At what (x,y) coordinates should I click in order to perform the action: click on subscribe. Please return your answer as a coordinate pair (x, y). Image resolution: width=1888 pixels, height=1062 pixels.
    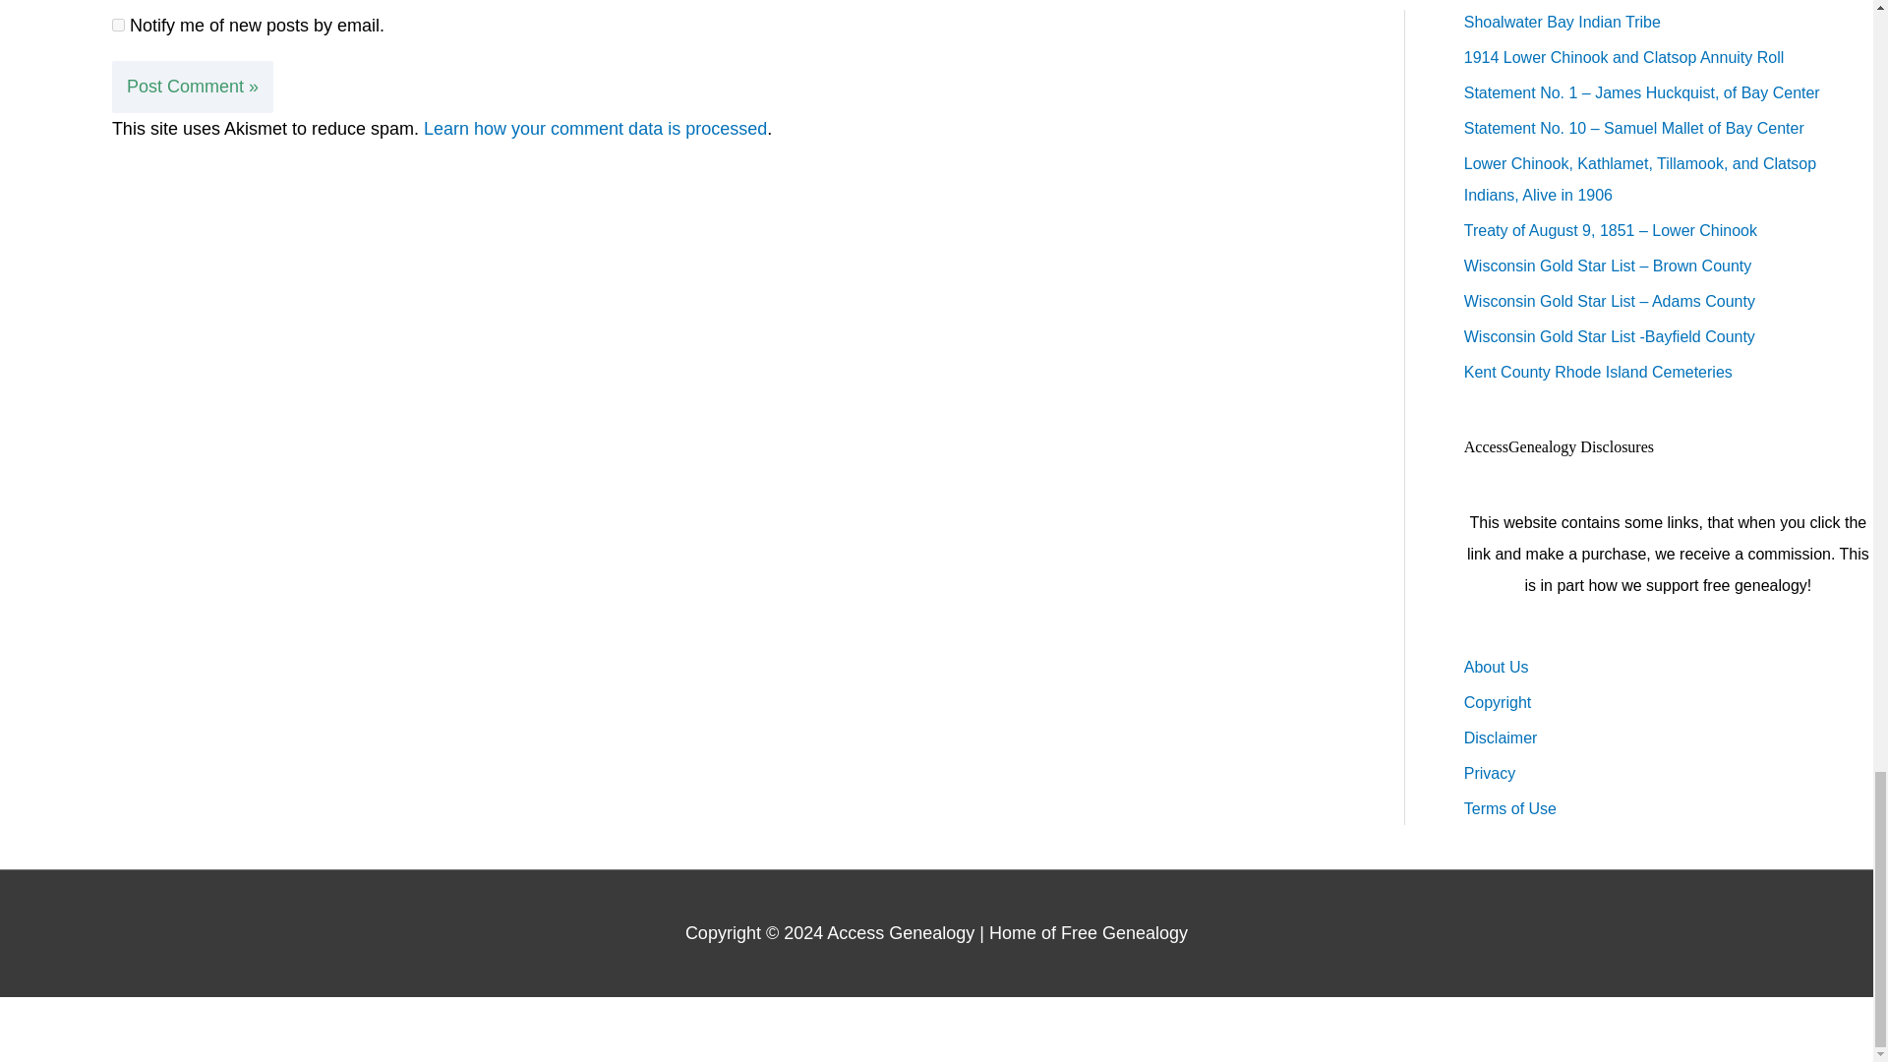
    Looking at the image, I should click on (118, 26).